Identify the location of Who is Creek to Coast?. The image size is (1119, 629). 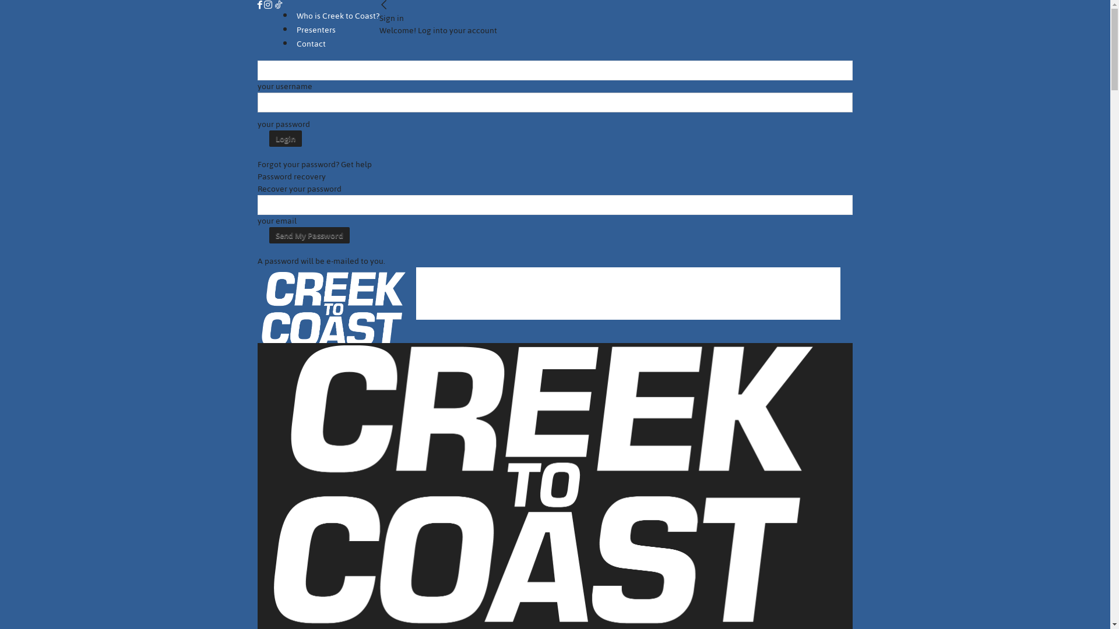
(338, 16).